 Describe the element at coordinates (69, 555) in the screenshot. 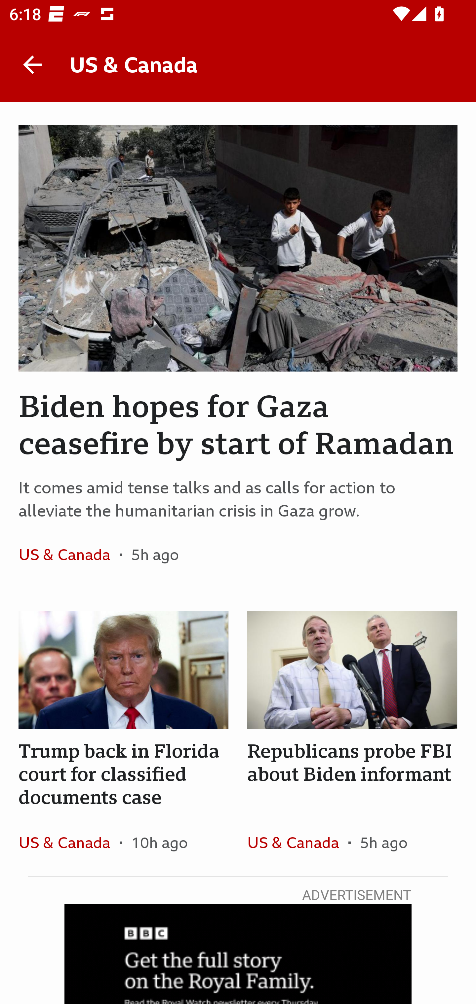

I see `US & Canada In the section US & Canada` at that location.